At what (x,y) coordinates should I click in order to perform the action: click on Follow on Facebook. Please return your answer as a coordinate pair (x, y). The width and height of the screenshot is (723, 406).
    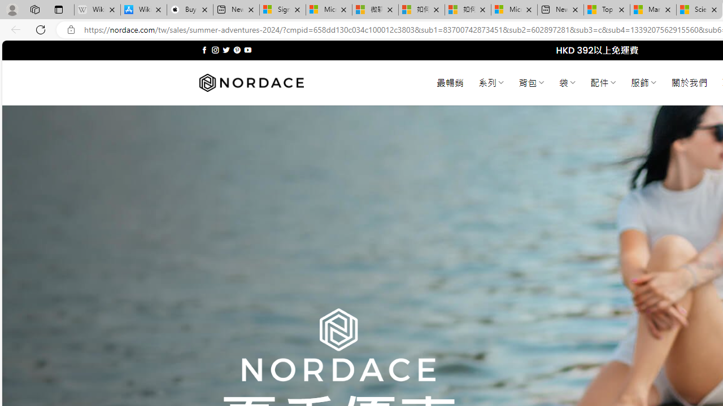
    Looking at the image, I should click on (204, 50).